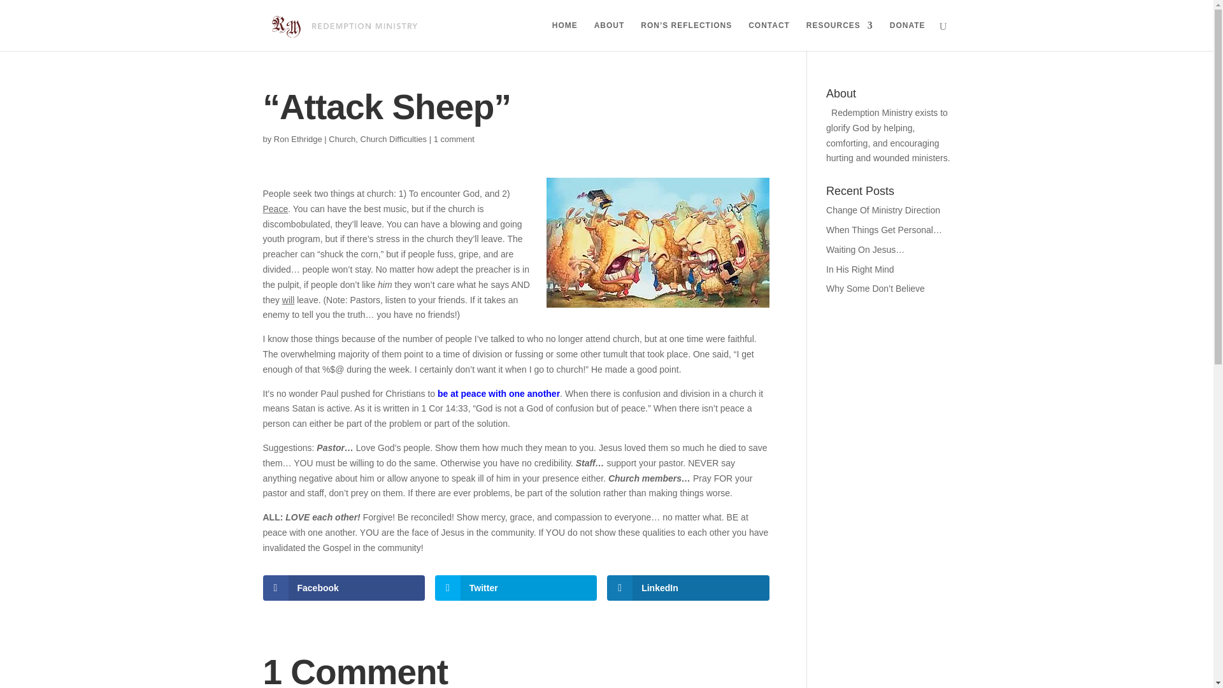  What do you see at coordinates (840, 36) in the screenshot?
I see `RESOURCES` at bounding box center [840, 36].